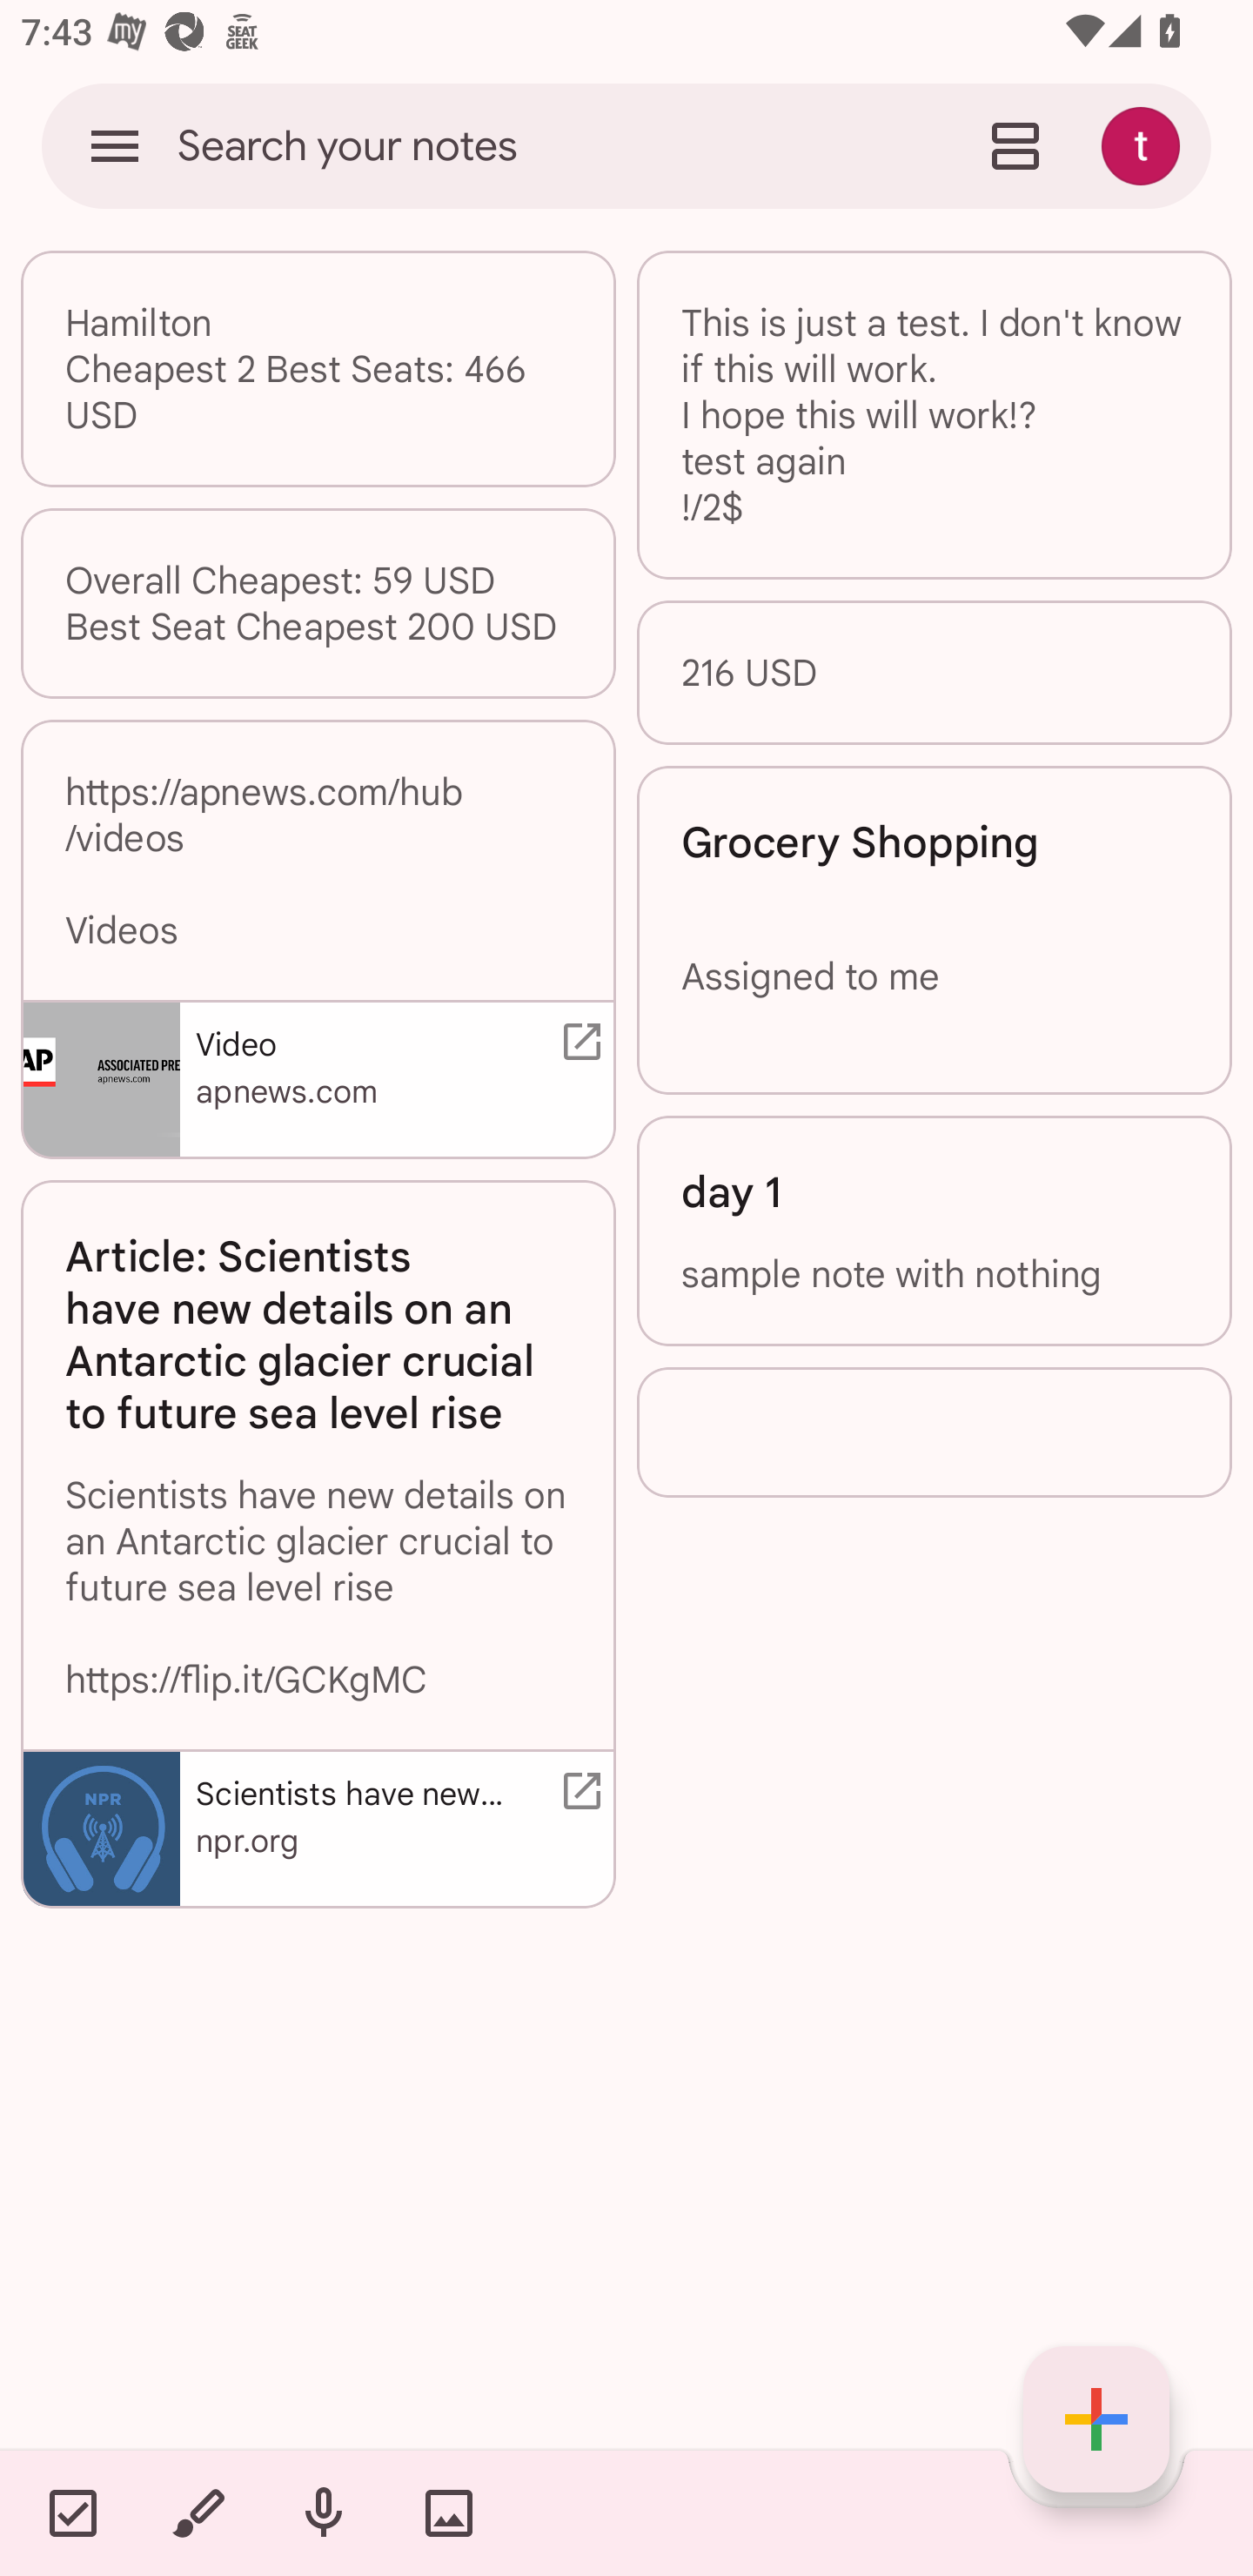 The image size is (1253, 2576). What do you see at coordinates (323, 2512) in the screenshot?
I see `New audio note` at bounding box center [323, 2512].